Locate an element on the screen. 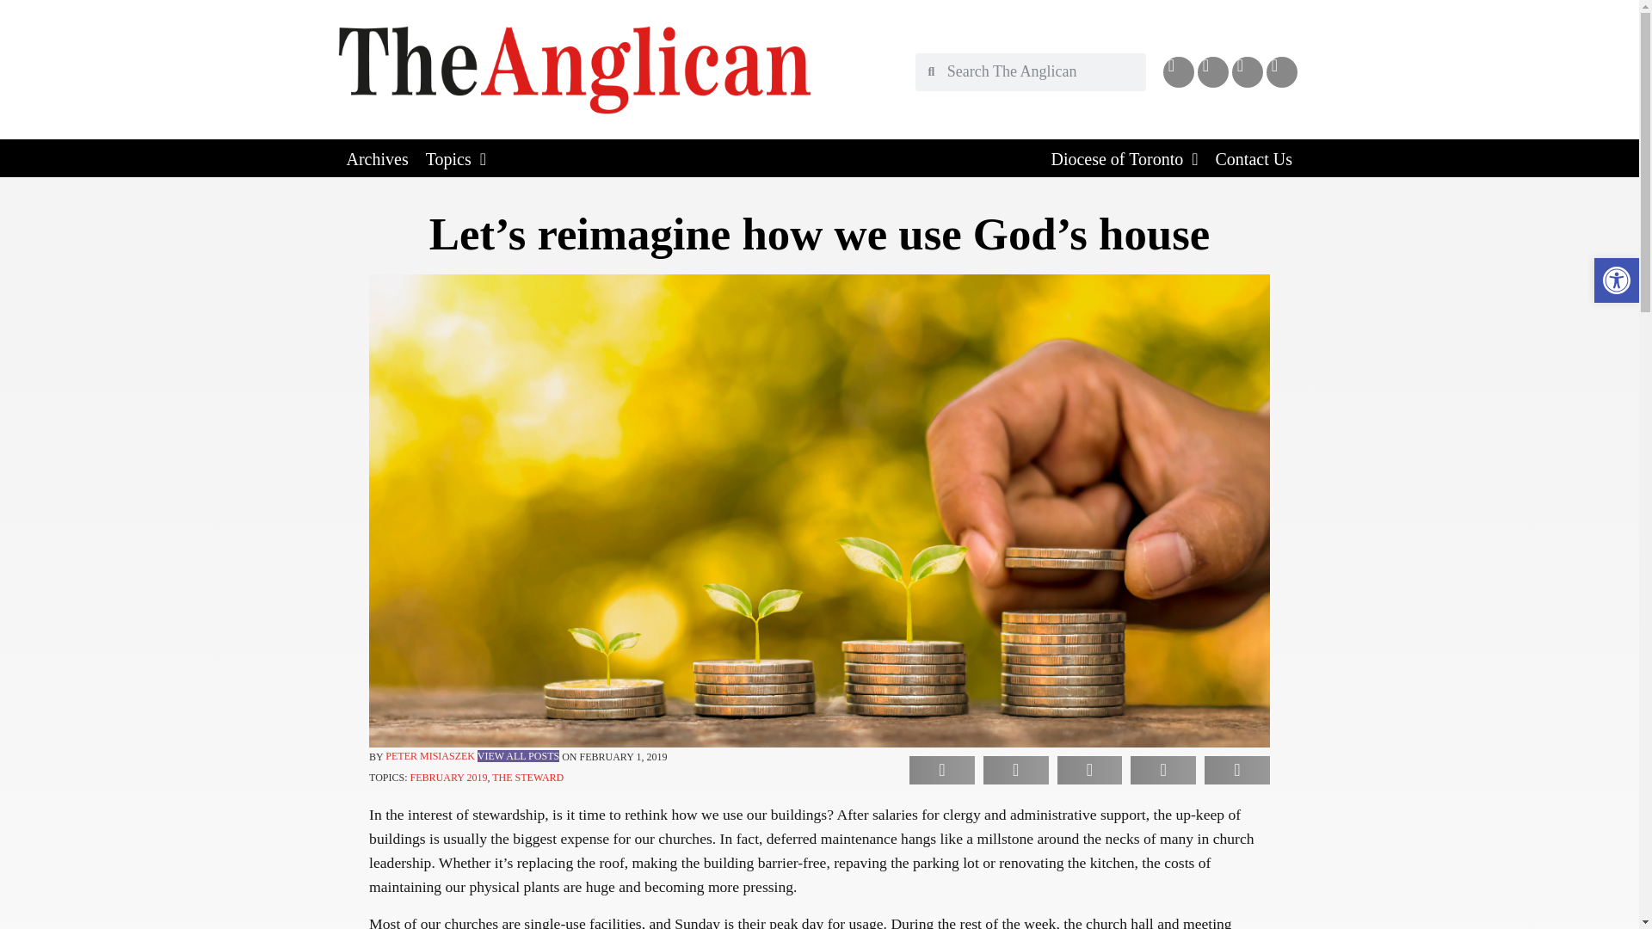  Archives is located at coordinates (376, 159).